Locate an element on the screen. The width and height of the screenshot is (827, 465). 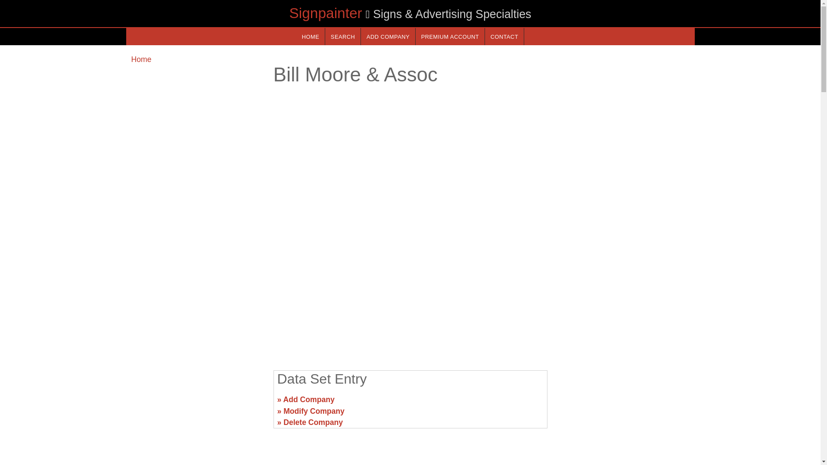
HOME is located at coordinates (310, 36).